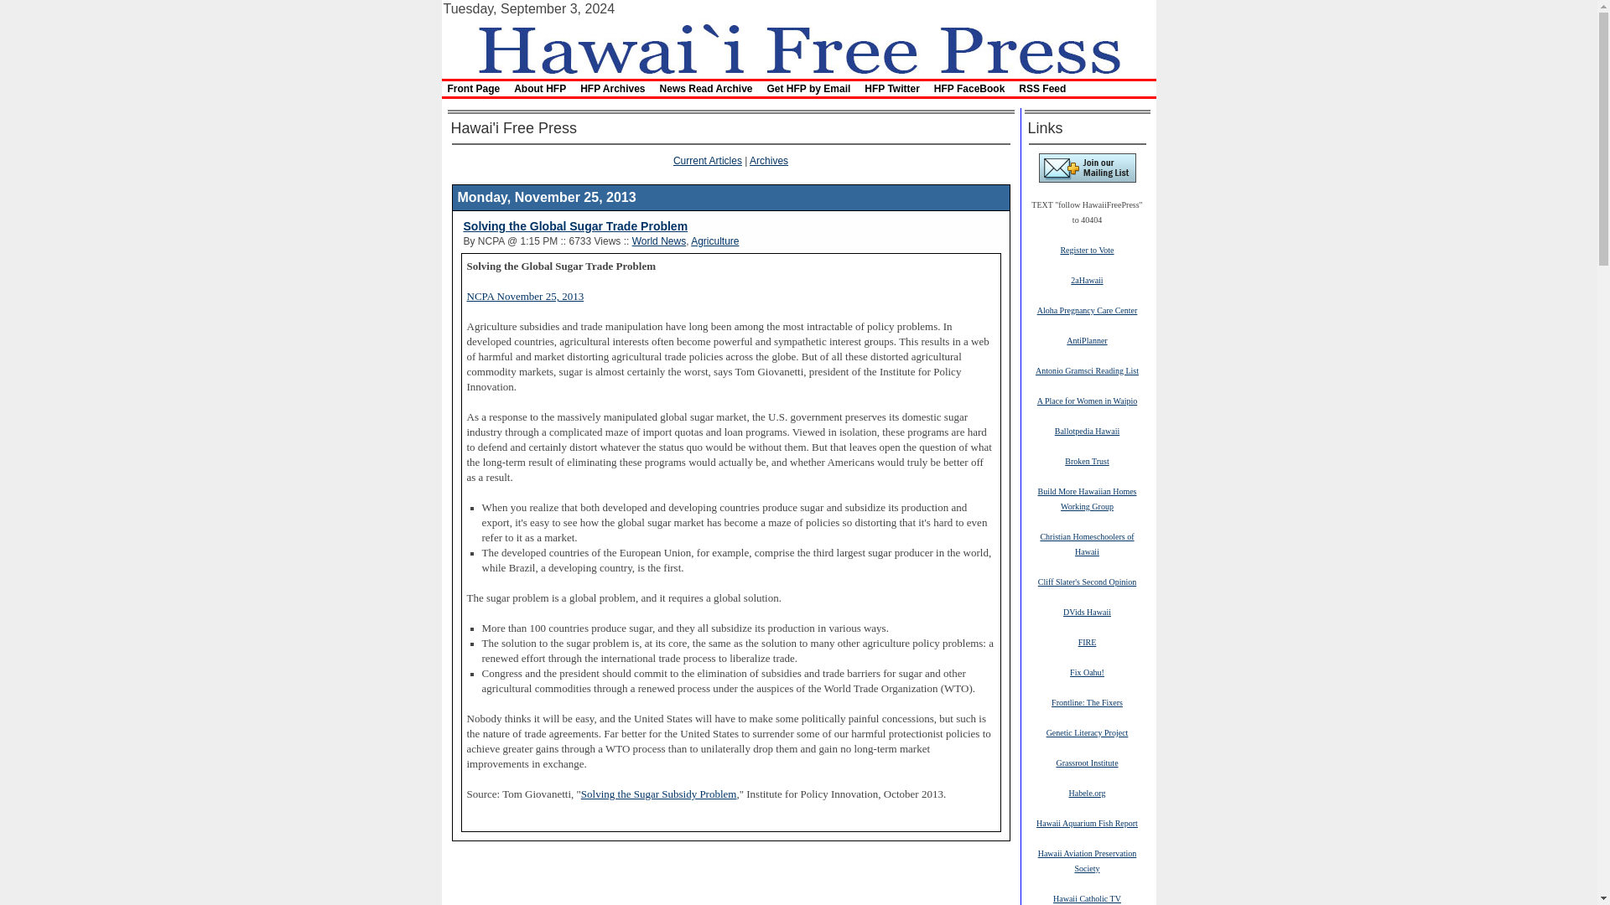  I want to click on NCPA November 25, 2013, so click(525, 296).